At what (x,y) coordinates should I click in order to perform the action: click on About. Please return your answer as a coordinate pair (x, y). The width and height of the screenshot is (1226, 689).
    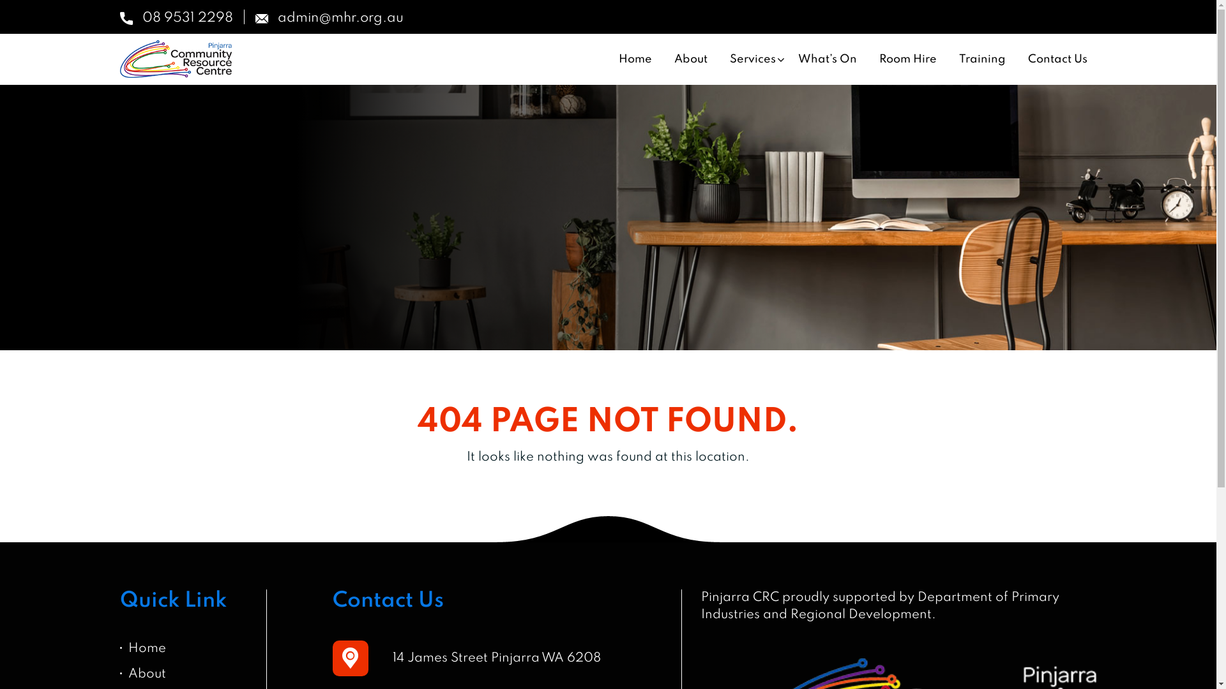
    Looking at the image, I should click on (690, 59).